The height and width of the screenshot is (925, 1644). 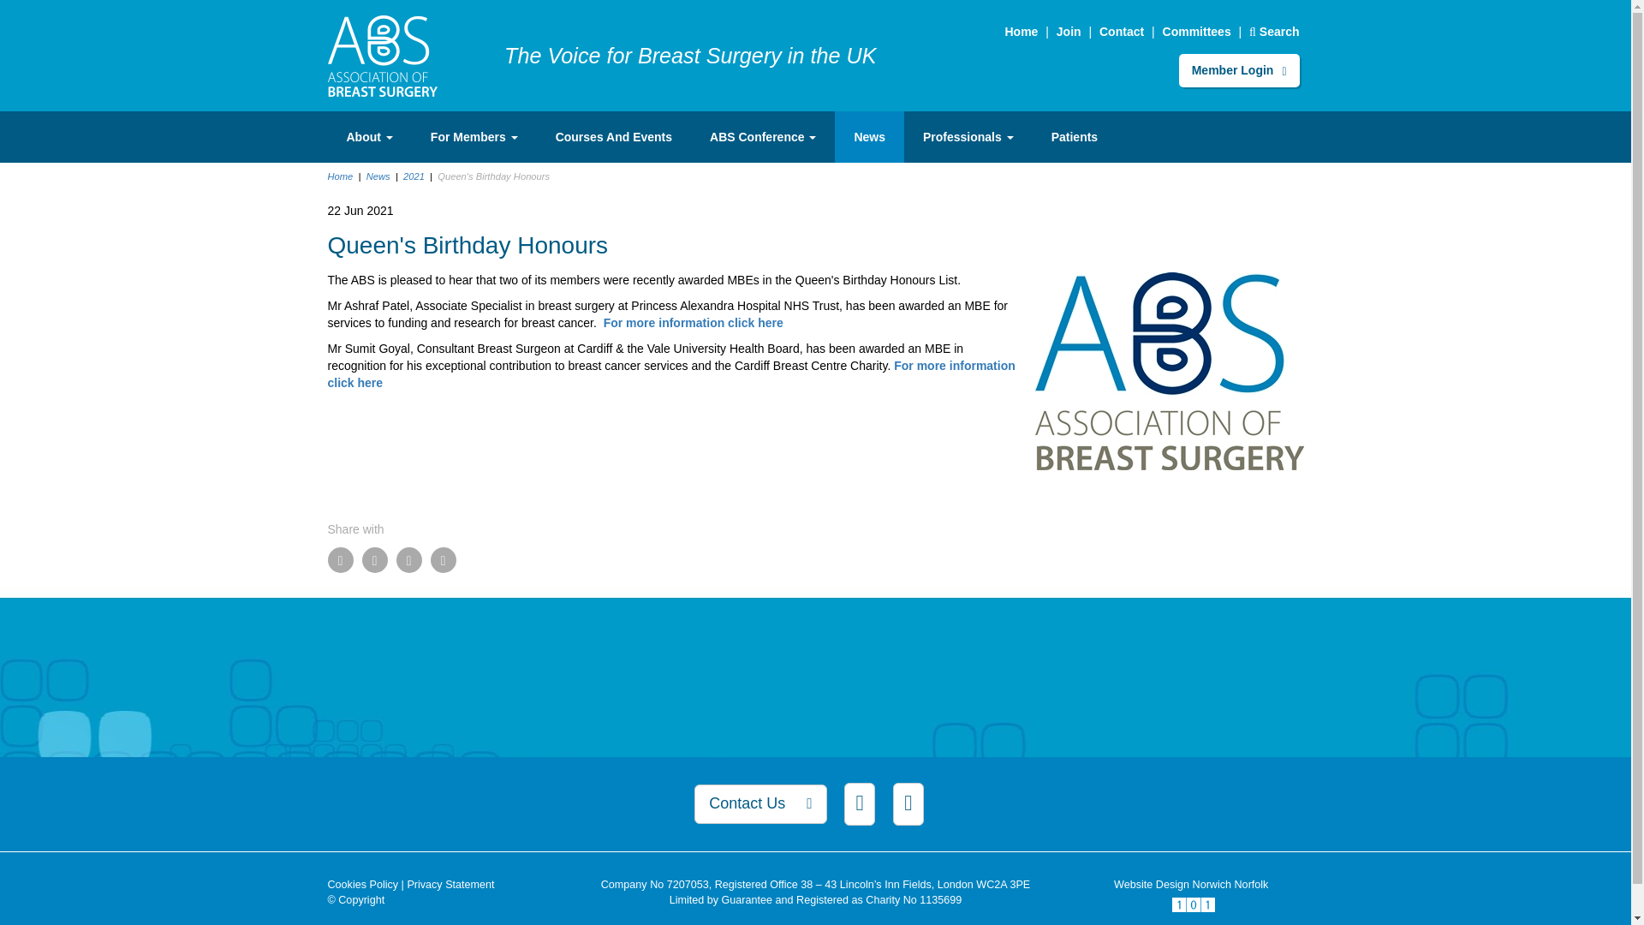 I want to click on For Members, so click(x=474, y=137).